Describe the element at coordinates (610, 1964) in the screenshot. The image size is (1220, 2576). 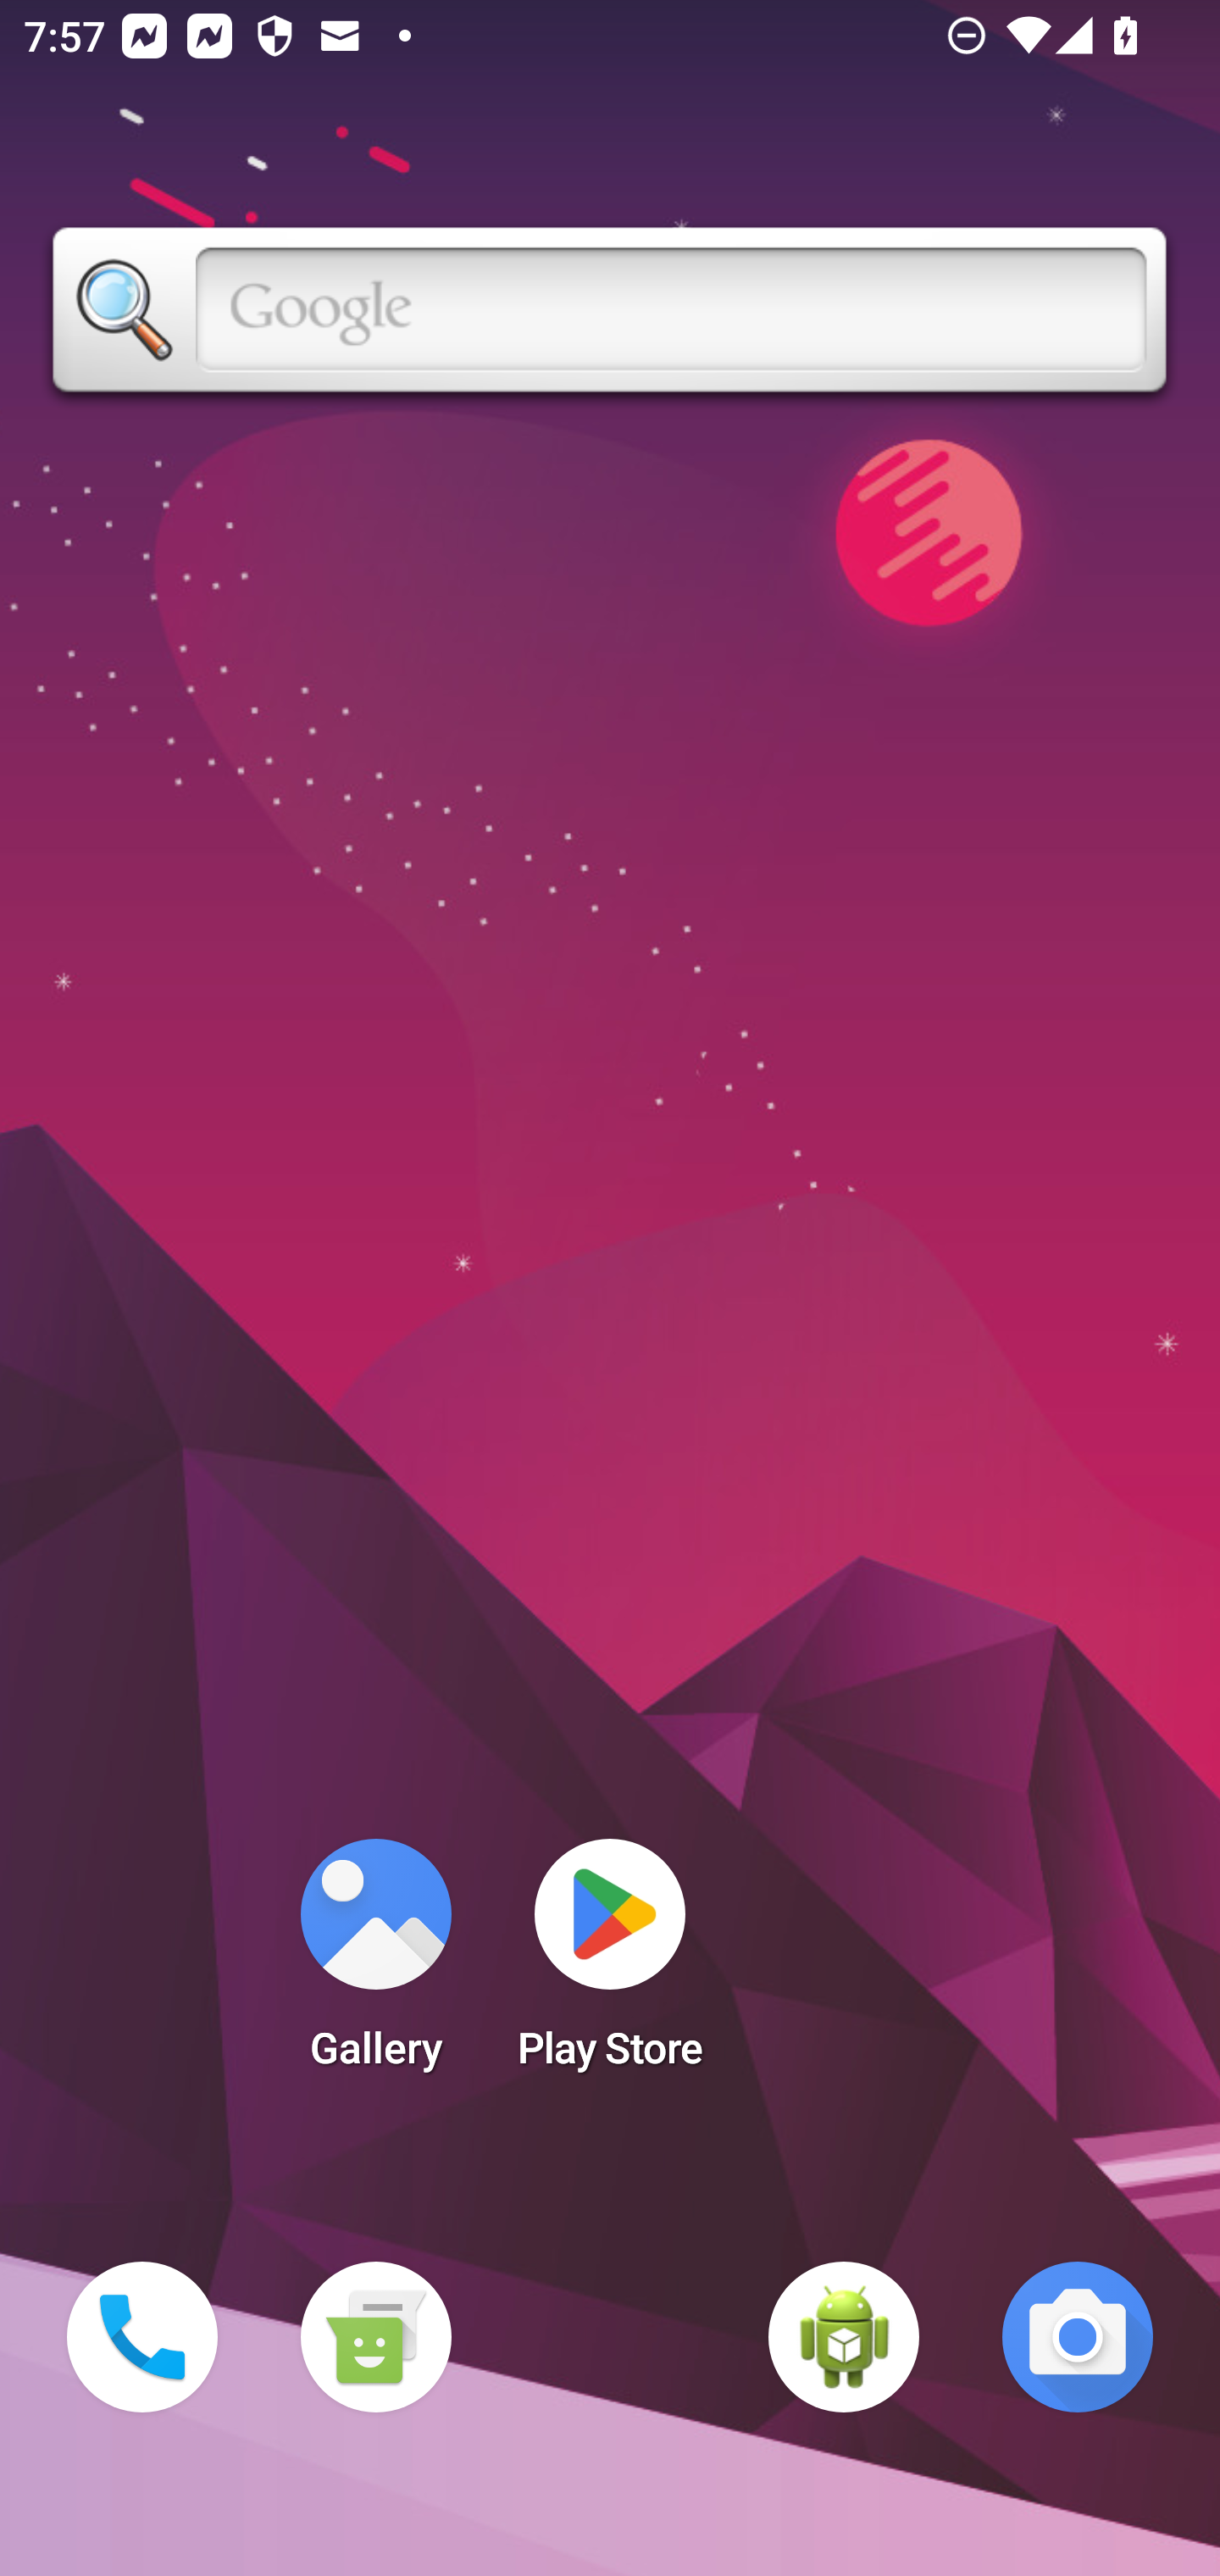
I see `Play Store` at that location.